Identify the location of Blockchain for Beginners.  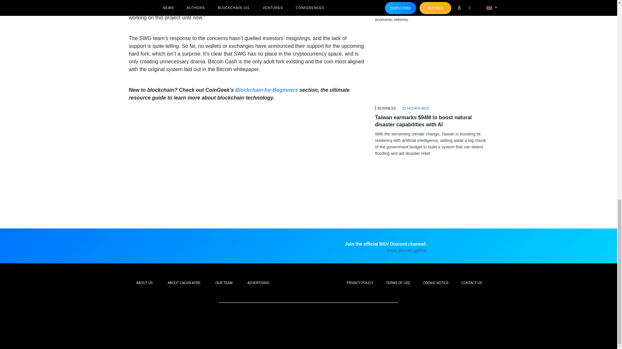
(266, 90).